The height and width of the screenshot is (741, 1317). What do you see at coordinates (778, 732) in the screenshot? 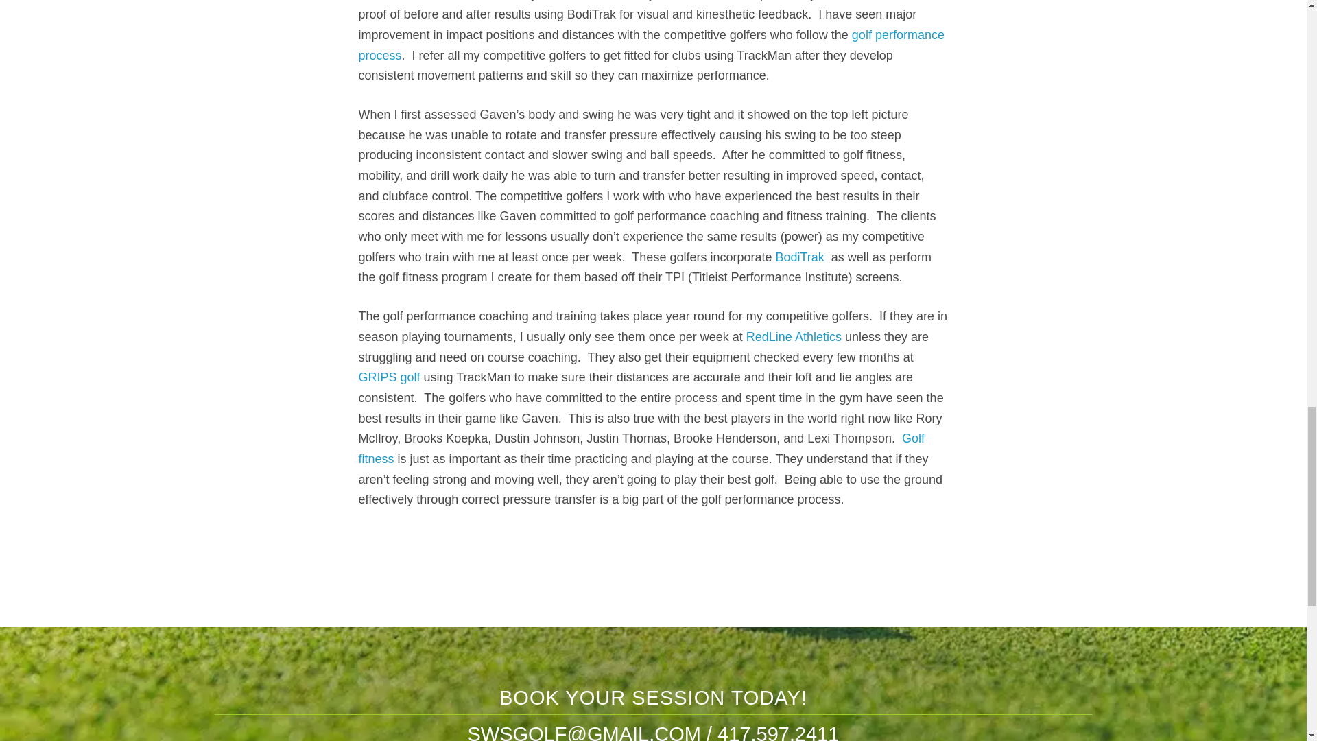
I see `417.597.2411` at bounding box center [778, 732].